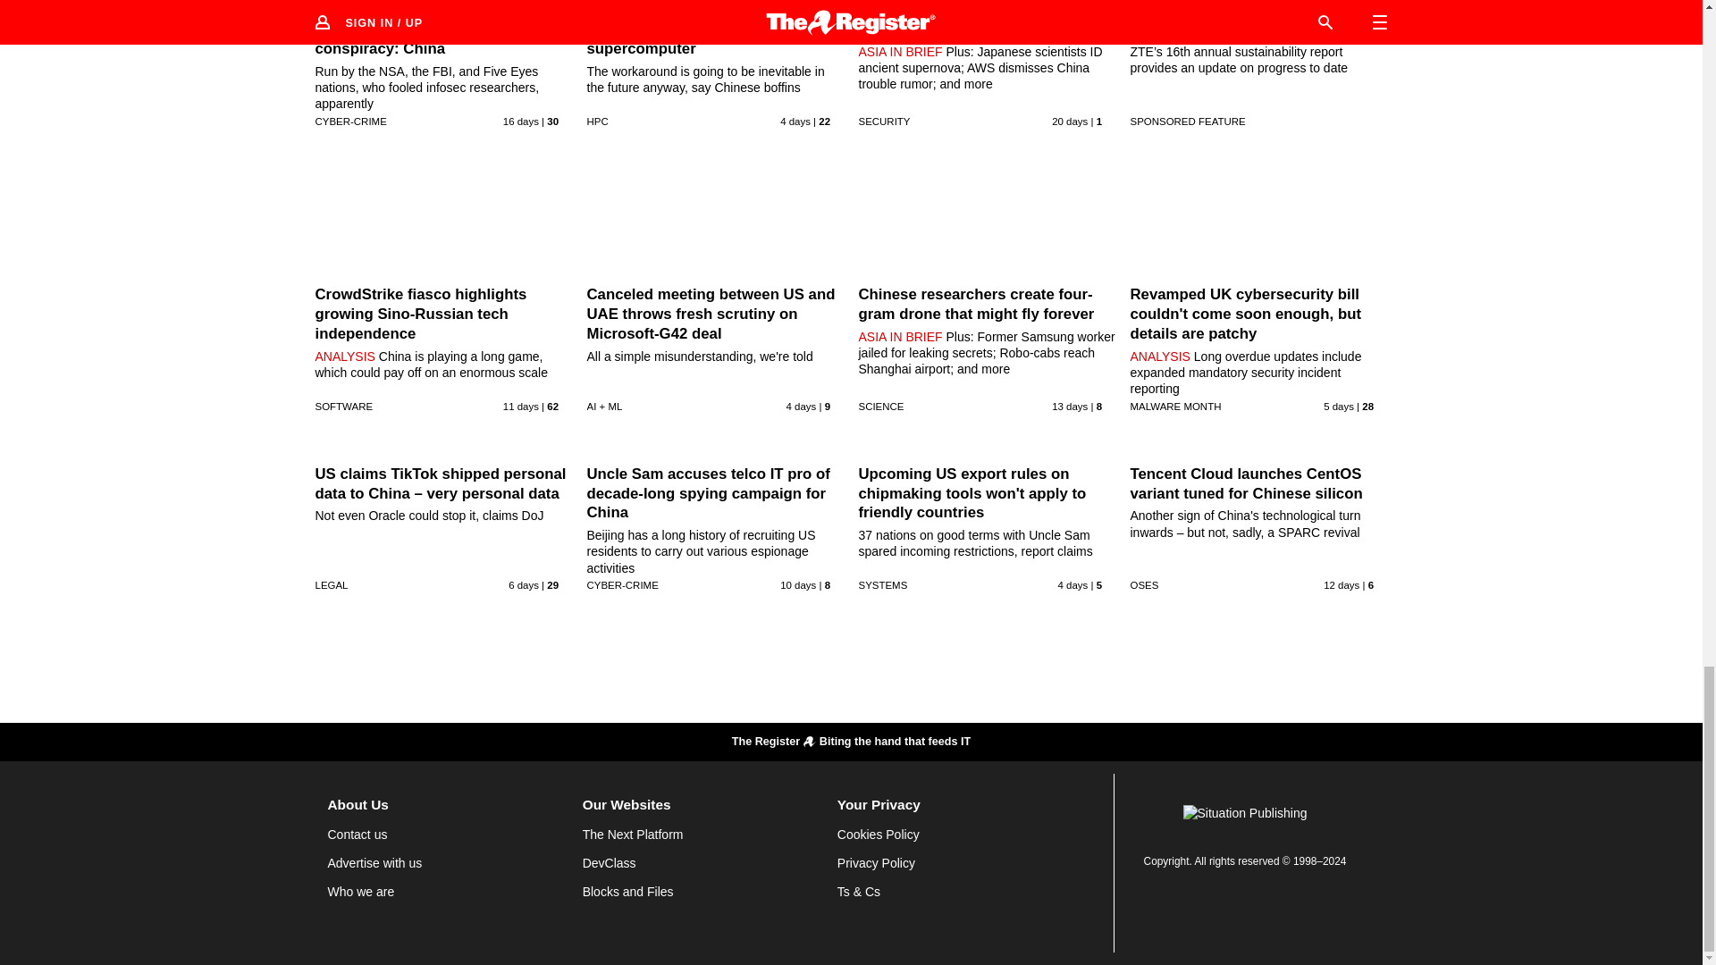 The height and width of the screenshot is (965, 1716). Describe the element at coordinates (1338, 407) in the screenshot. I see `30 Jul 2024 8:31` at that location.